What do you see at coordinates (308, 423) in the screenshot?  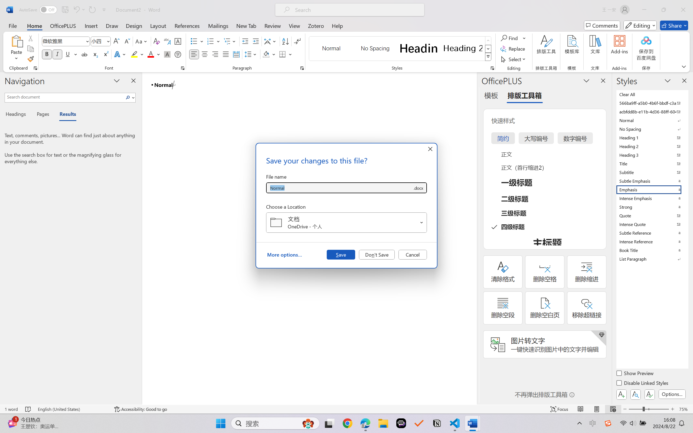 I see `AutomationID: DynamicSearchBoxGleamImage` at bounding box center [308, 423].